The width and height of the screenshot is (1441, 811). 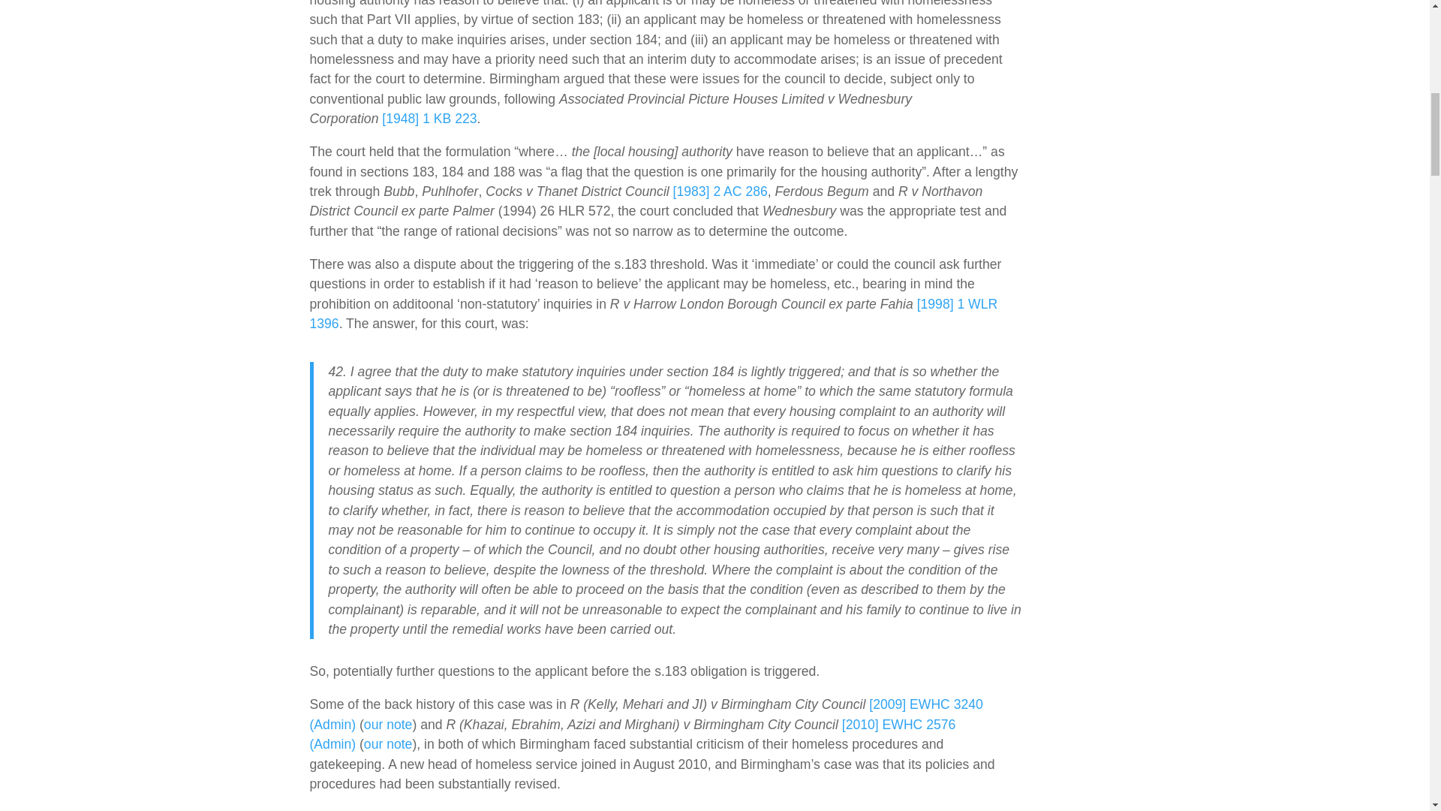 What do you see at coordinates (653, 314) in the screenshot?
I see `Link to BAILII version` at bounding box center [653, 314].